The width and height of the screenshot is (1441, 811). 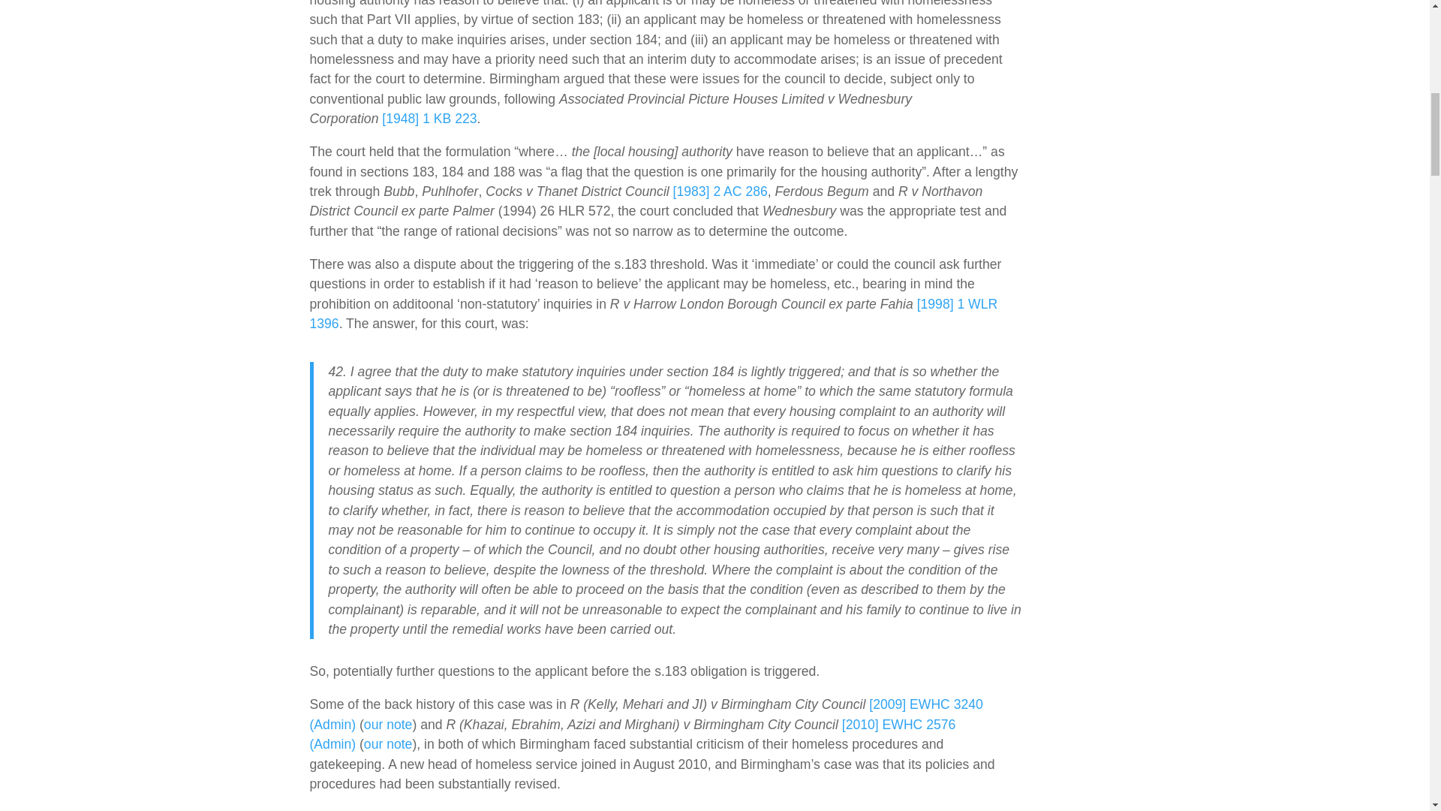 What do you see at coordinates (653, 314) in the screenshot?
I see `Link to BAILII version` at bounding box center [653, 314].